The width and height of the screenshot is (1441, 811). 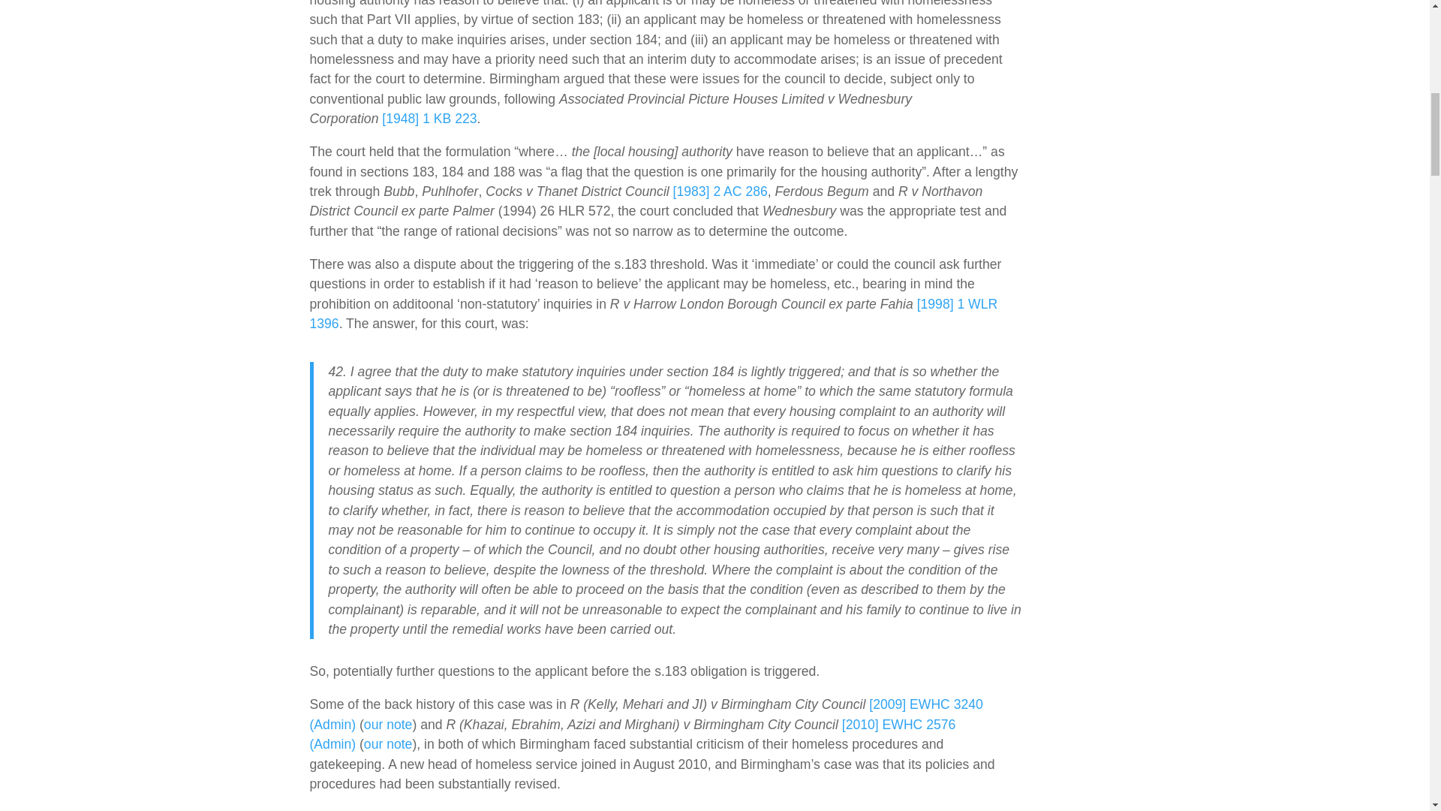 What do you see at coordinates (653, 314) in the screenshot?
I see `Link to BAILII version` at bounding box center [653, 314].